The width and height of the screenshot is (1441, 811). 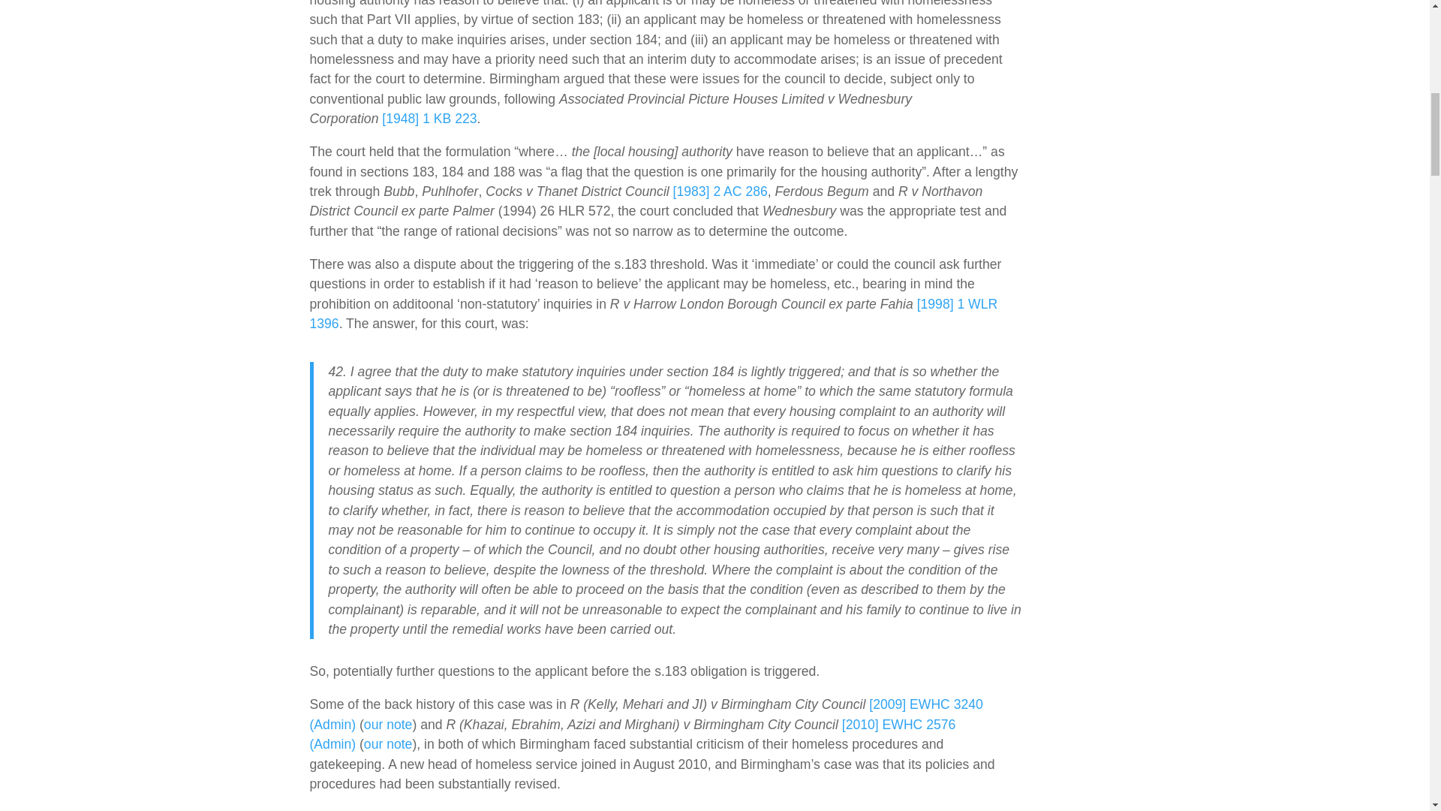 What do you see at coordinates (653, 314) in the screenshot?
I see `Link to BAILII version` at bounding box center [653, 314].